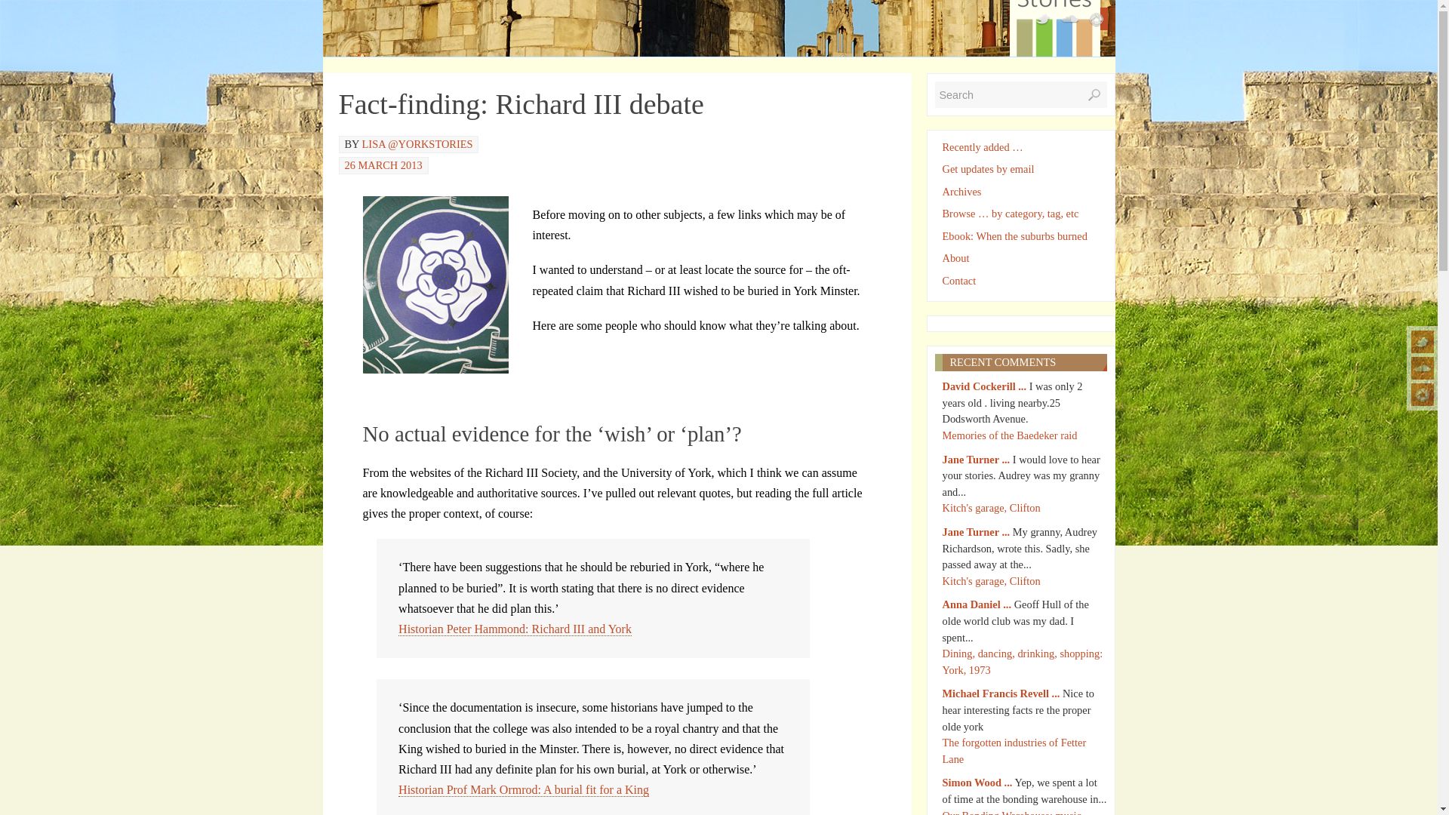  I want to click on 26 MARCH 2013, so click(383, 165).